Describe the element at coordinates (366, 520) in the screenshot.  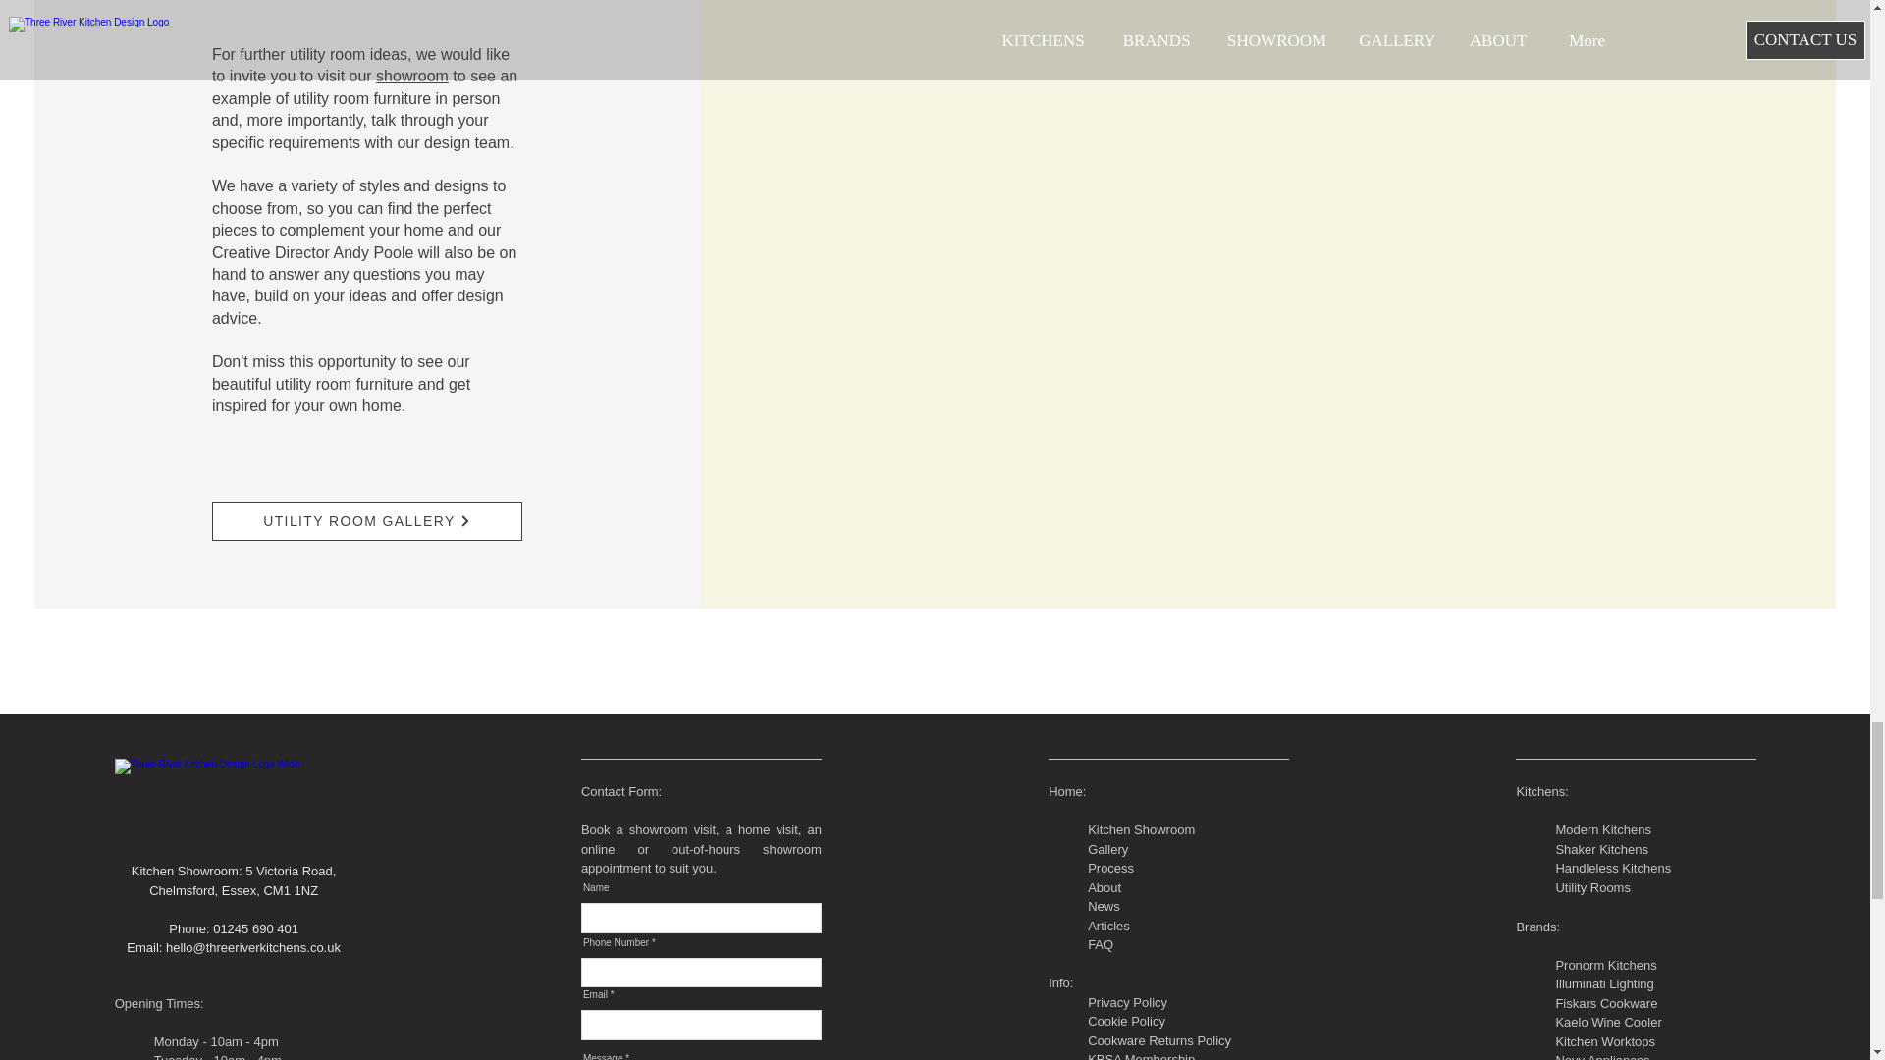
I see `UTILITY ROOM GALLERY` at that location.